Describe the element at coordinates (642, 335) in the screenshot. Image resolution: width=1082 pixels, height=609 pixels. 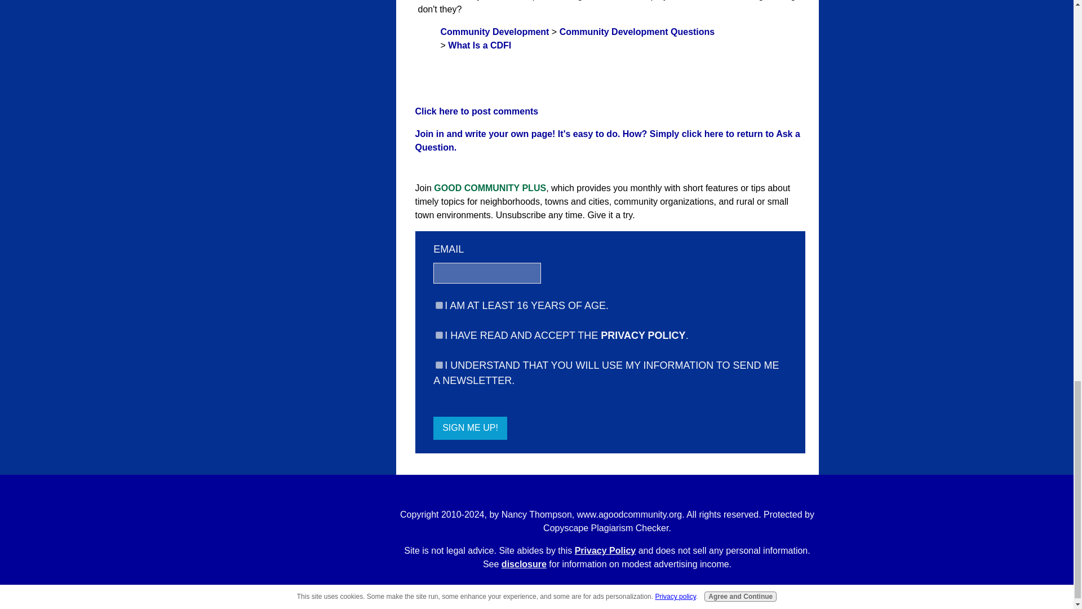
I see `PRIVACY POLICY` at that location.